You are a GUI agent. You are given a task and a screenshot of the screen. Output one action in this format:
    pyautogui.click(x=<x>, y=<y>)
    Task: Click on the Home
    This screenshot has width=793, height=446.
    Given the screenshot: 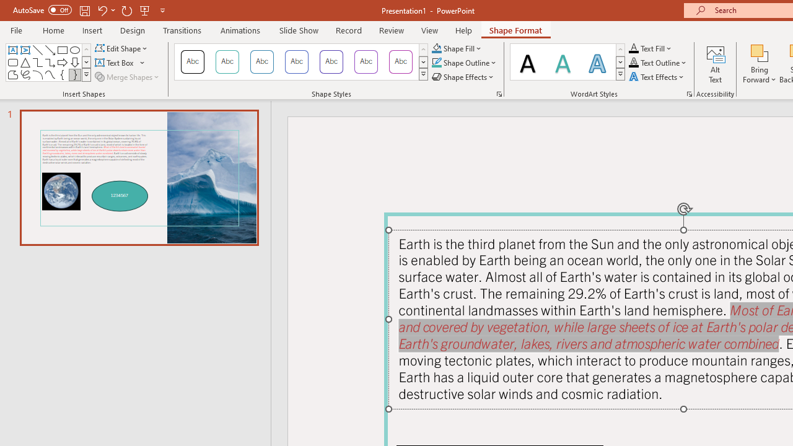 What is the action you would take?
    pyautogui.click(x=53, y=30)
    